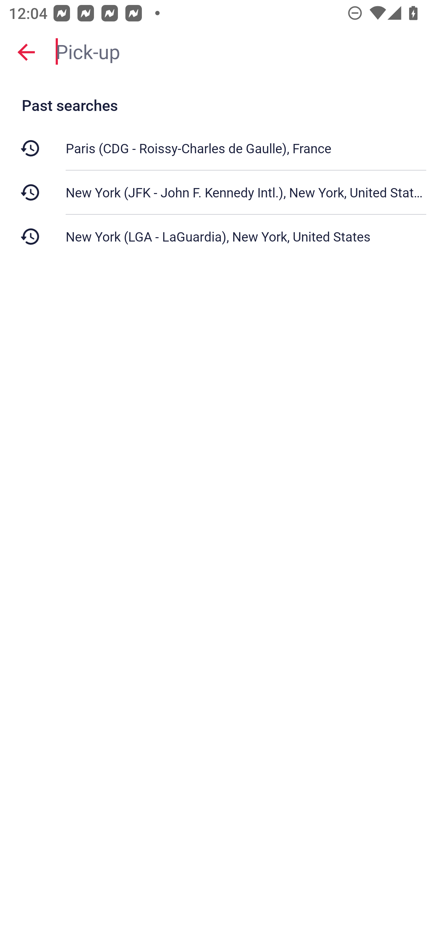 Image resolution: width=448 pixels, height=945 pixels. I want to click on Close search screen, so click(26, 52).